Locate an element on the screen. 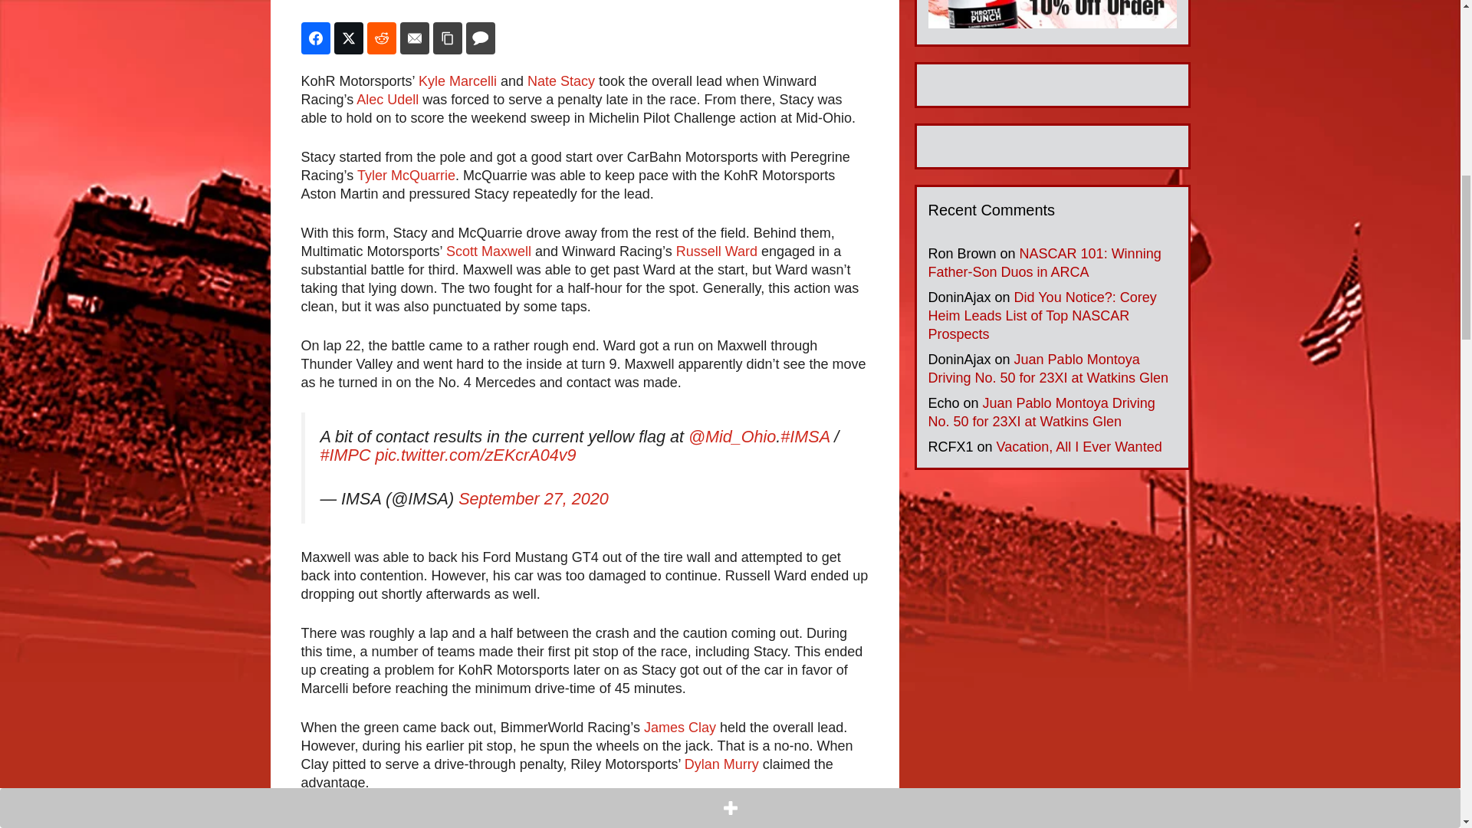 This screenshot has height=828, width=1472. Share on Copy Link is located at coordinates (447, 38).